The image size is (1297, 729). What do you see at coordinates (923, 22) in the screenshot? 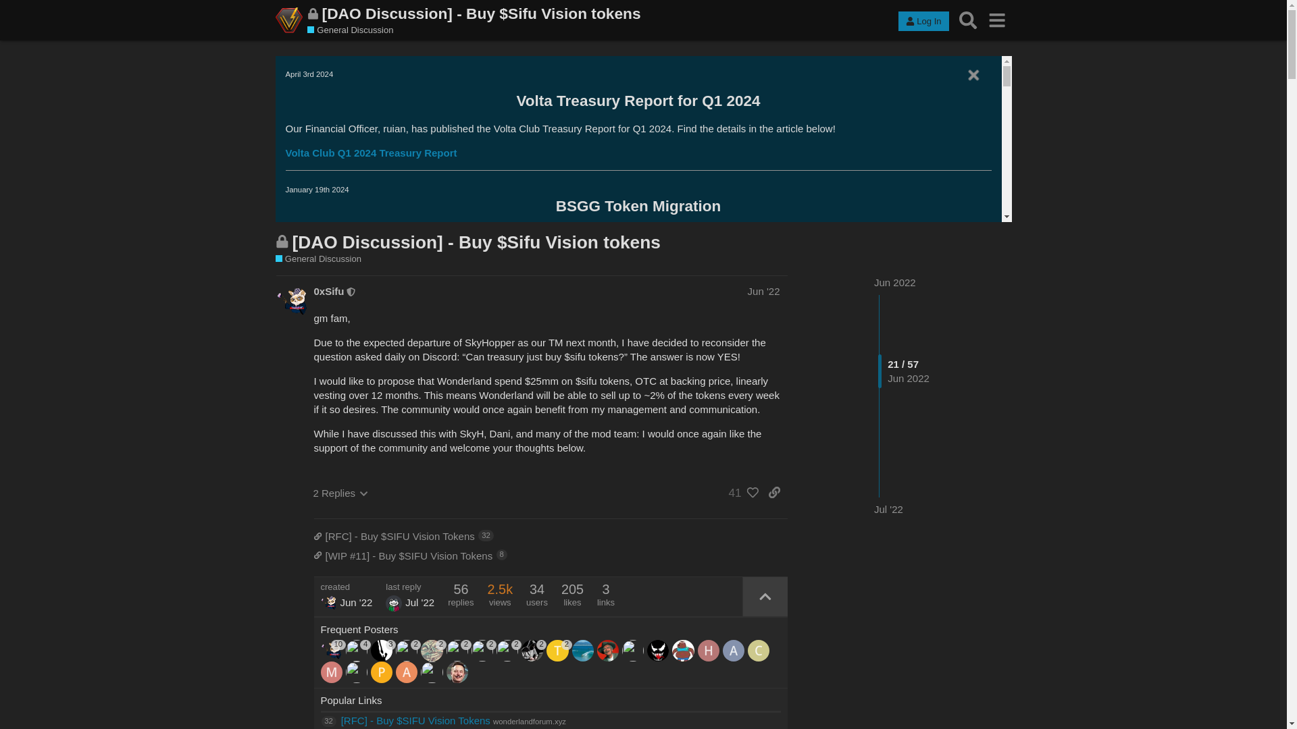
I see `Log In` at bounding box center [923, 22].